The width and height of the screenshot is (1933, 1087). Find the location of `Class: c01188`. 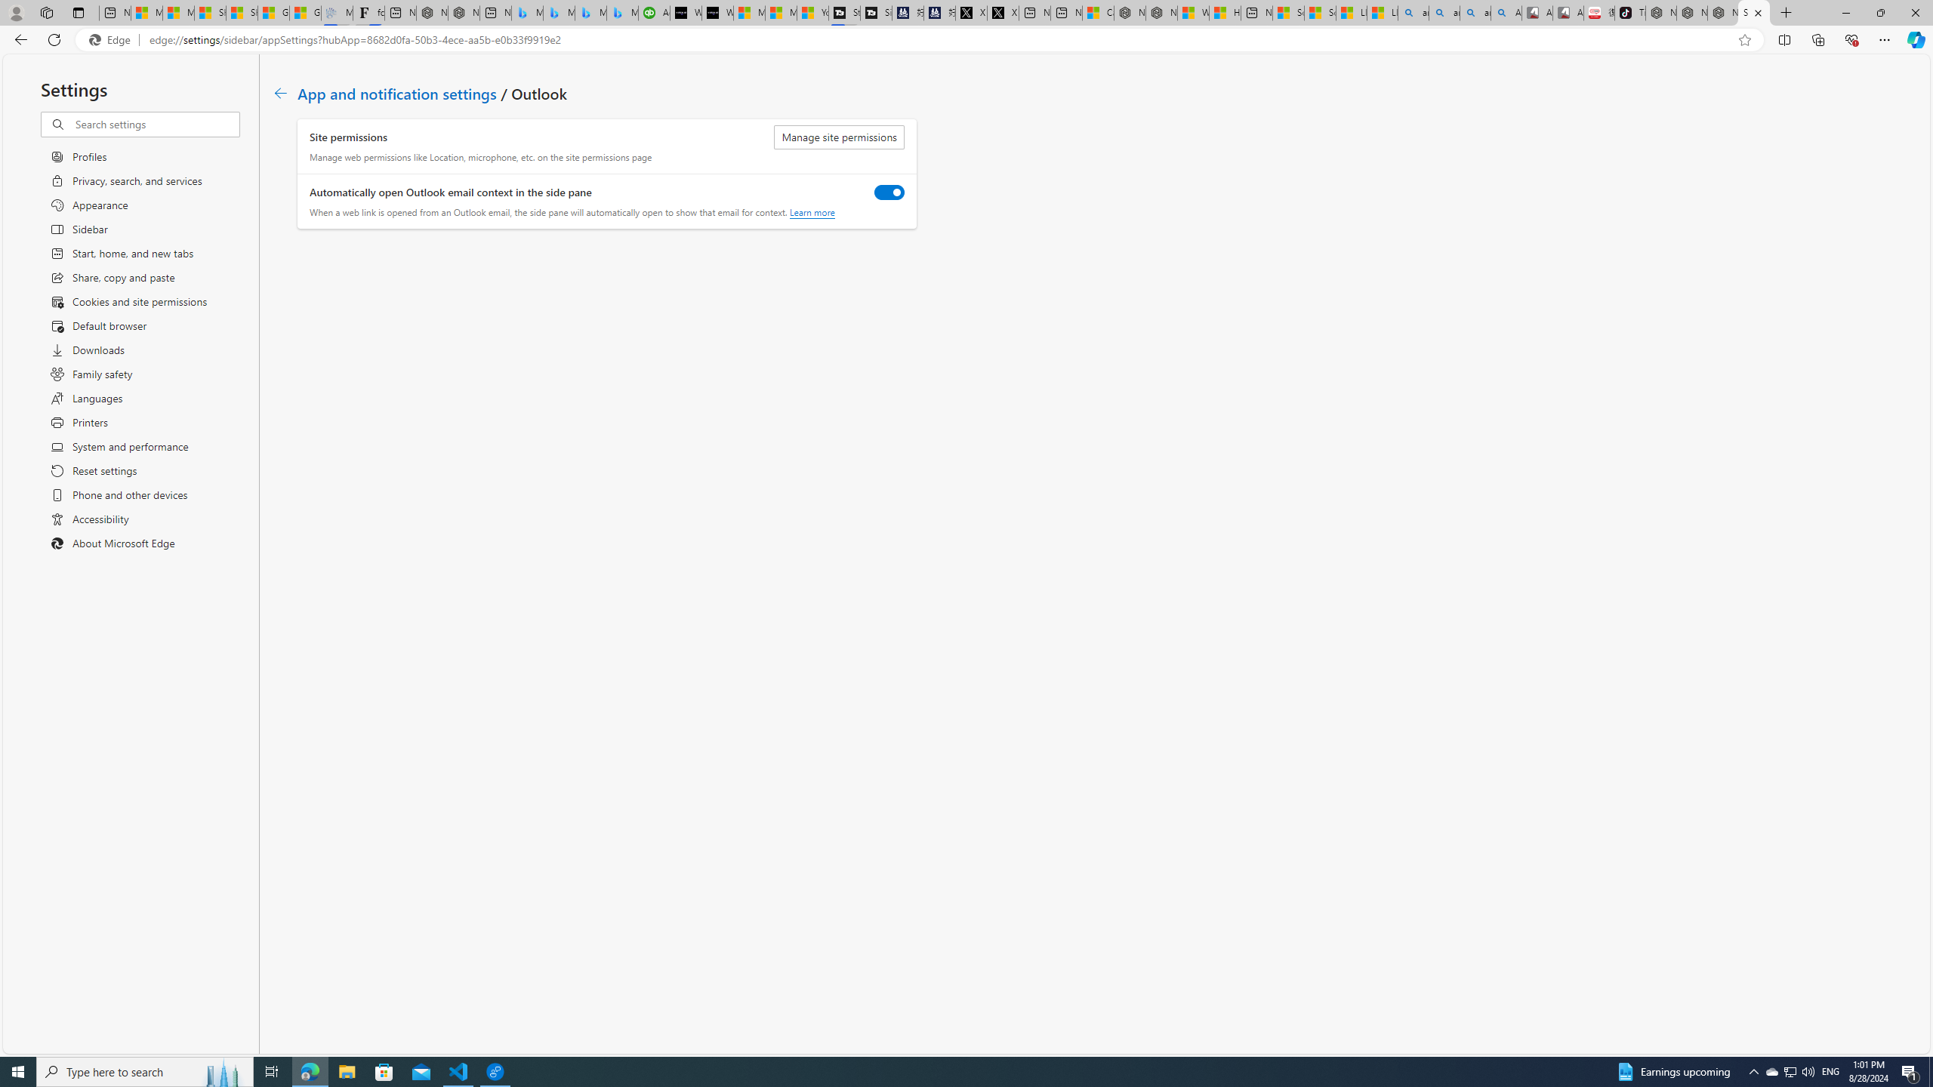

Class: c01188 is located at coordinates (279, 93).